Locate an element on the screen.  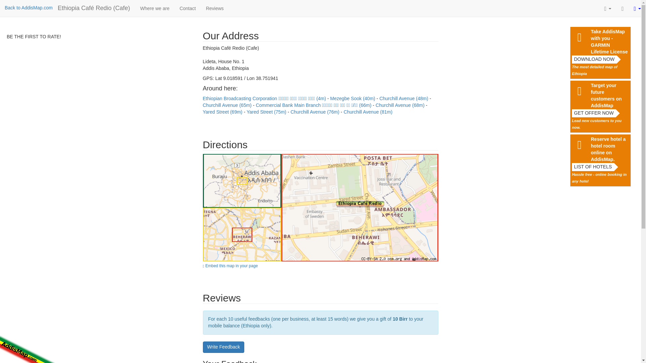
Contact is located at coordinates (188, 8).